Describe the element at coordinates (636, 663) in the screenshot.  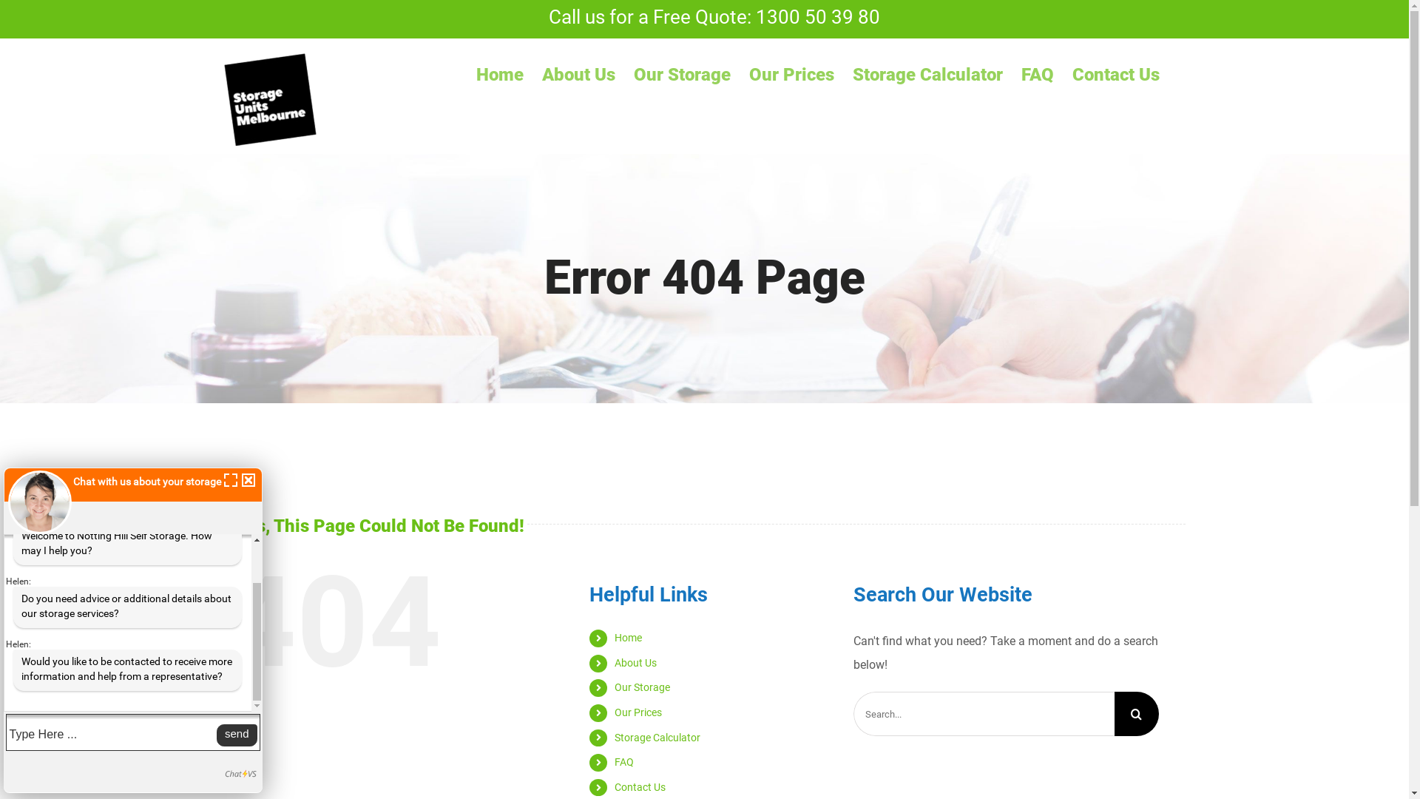
I see `About Us` at that location.